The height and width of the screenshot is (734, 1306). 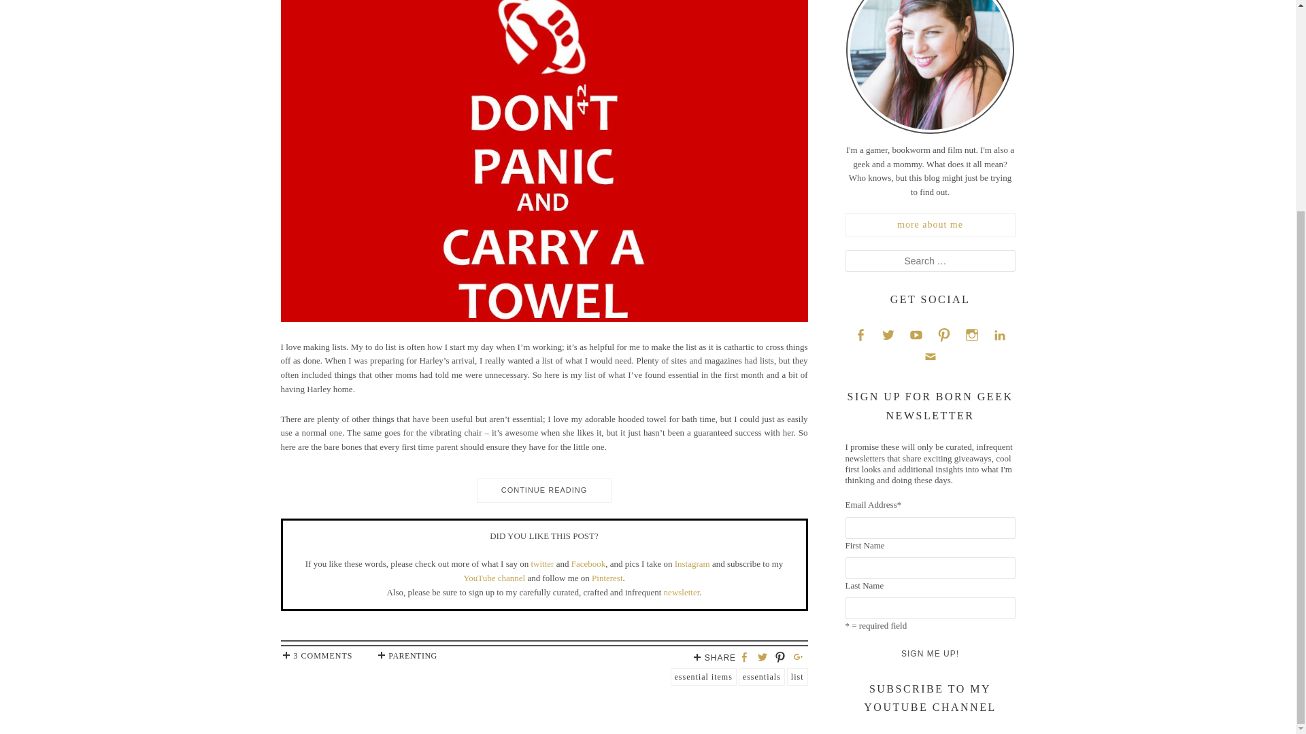 I want to click on Facebook, so click(x=860, y=334).